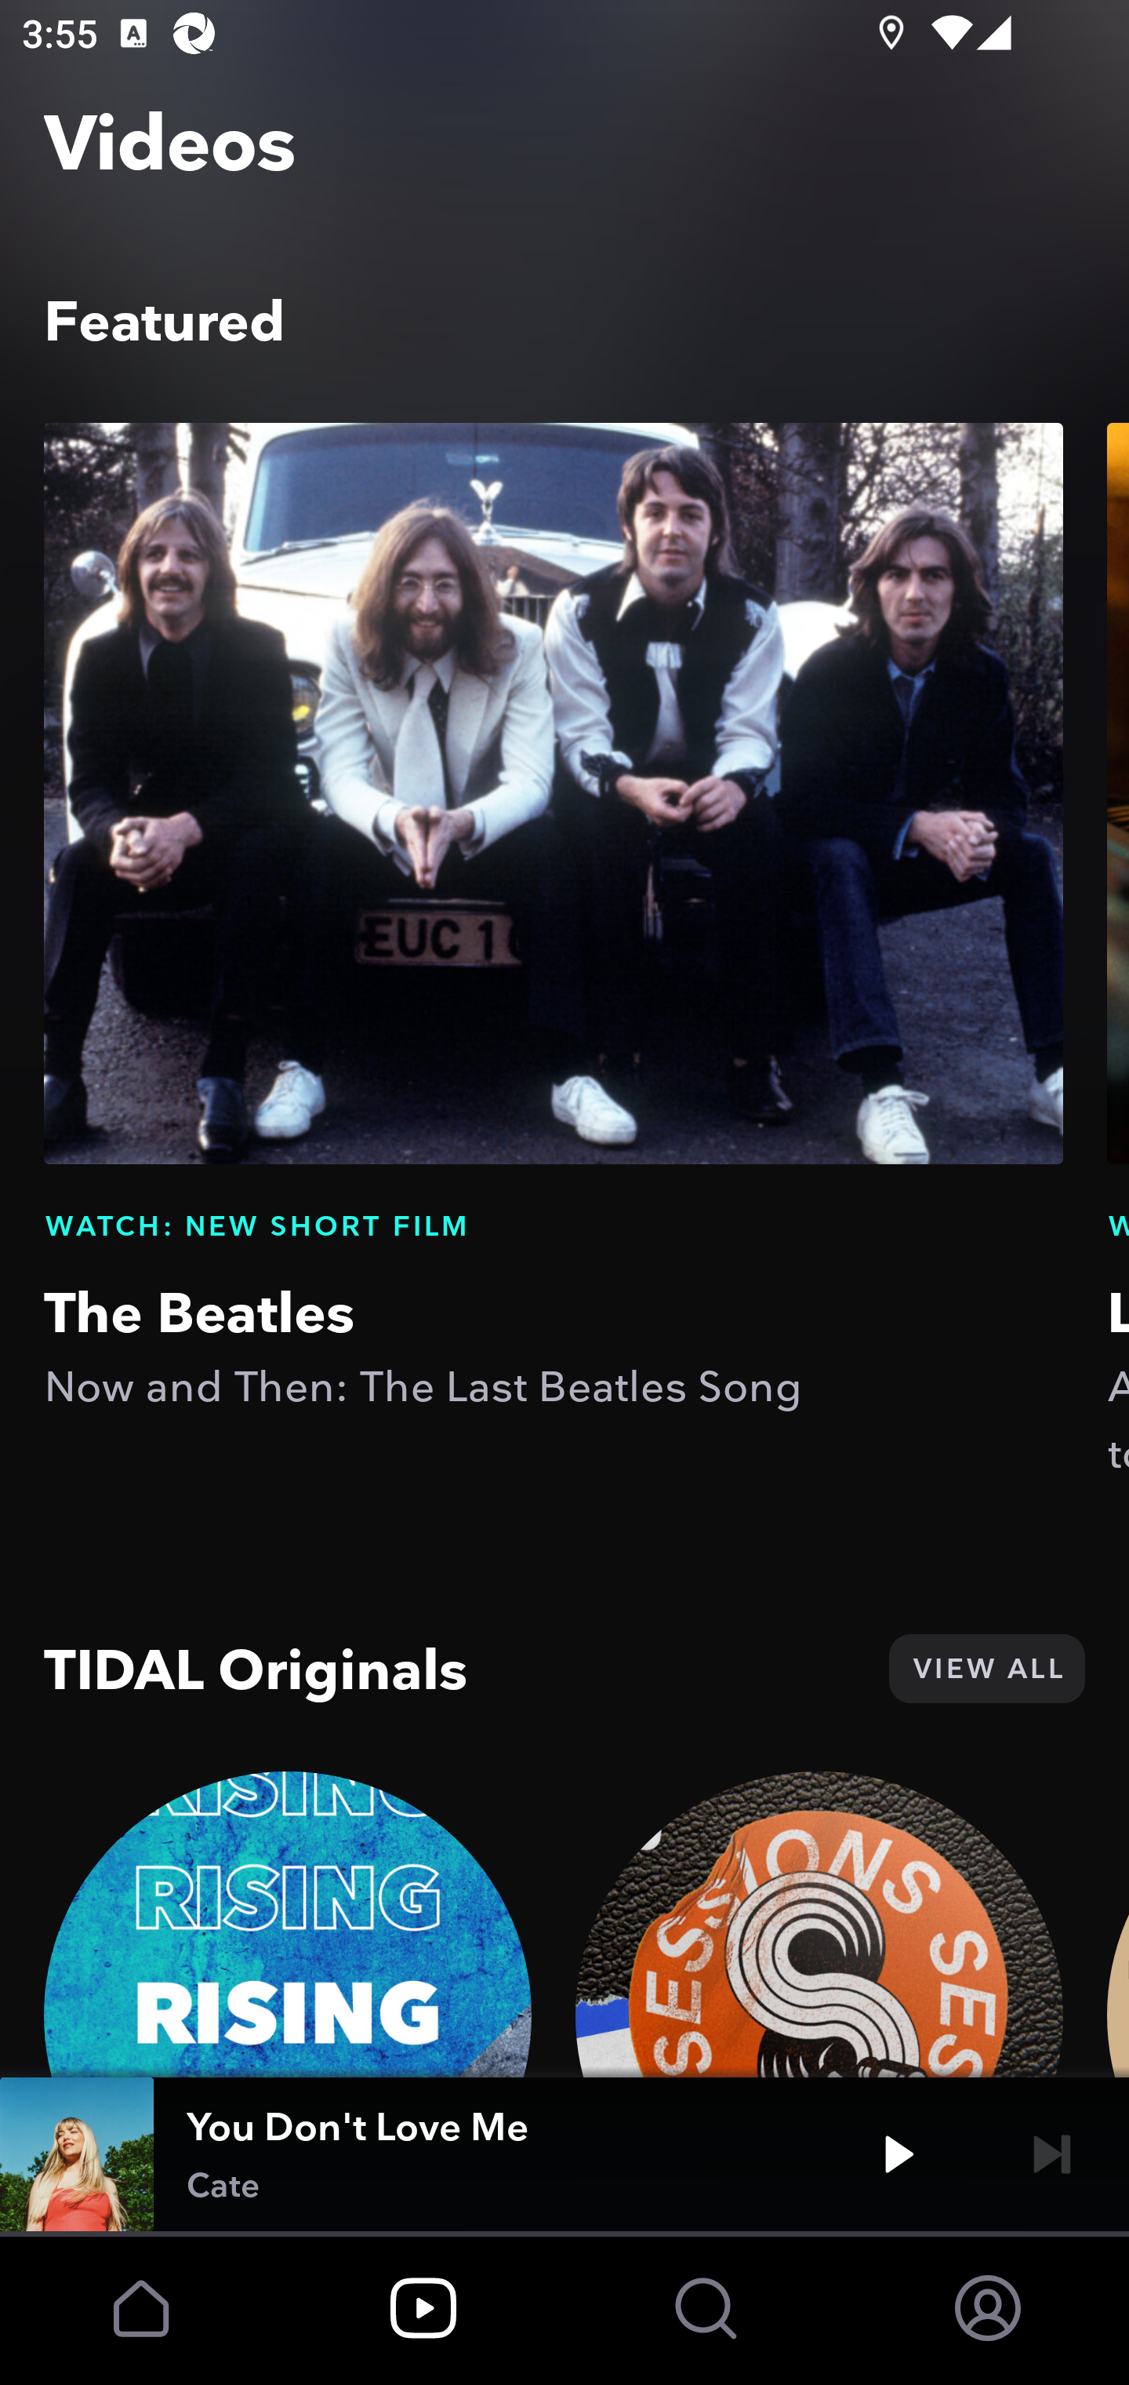 The width and height of the screenshot is (1129, 2385). Describe the element at coordinates (564, 2154) in the screenshot. I see `You Don't Love Me Cate Play` at that location.